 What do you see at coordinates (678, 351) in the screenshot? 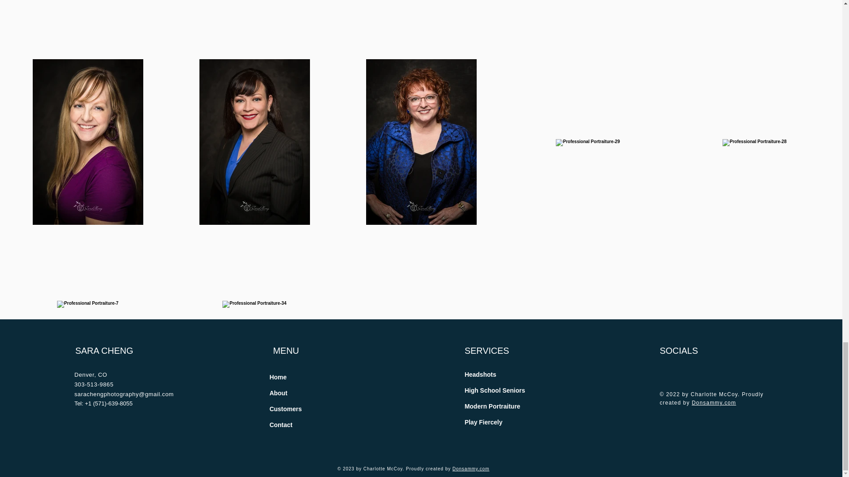
I see `SOCIALS` at bounding box center [678, 351].